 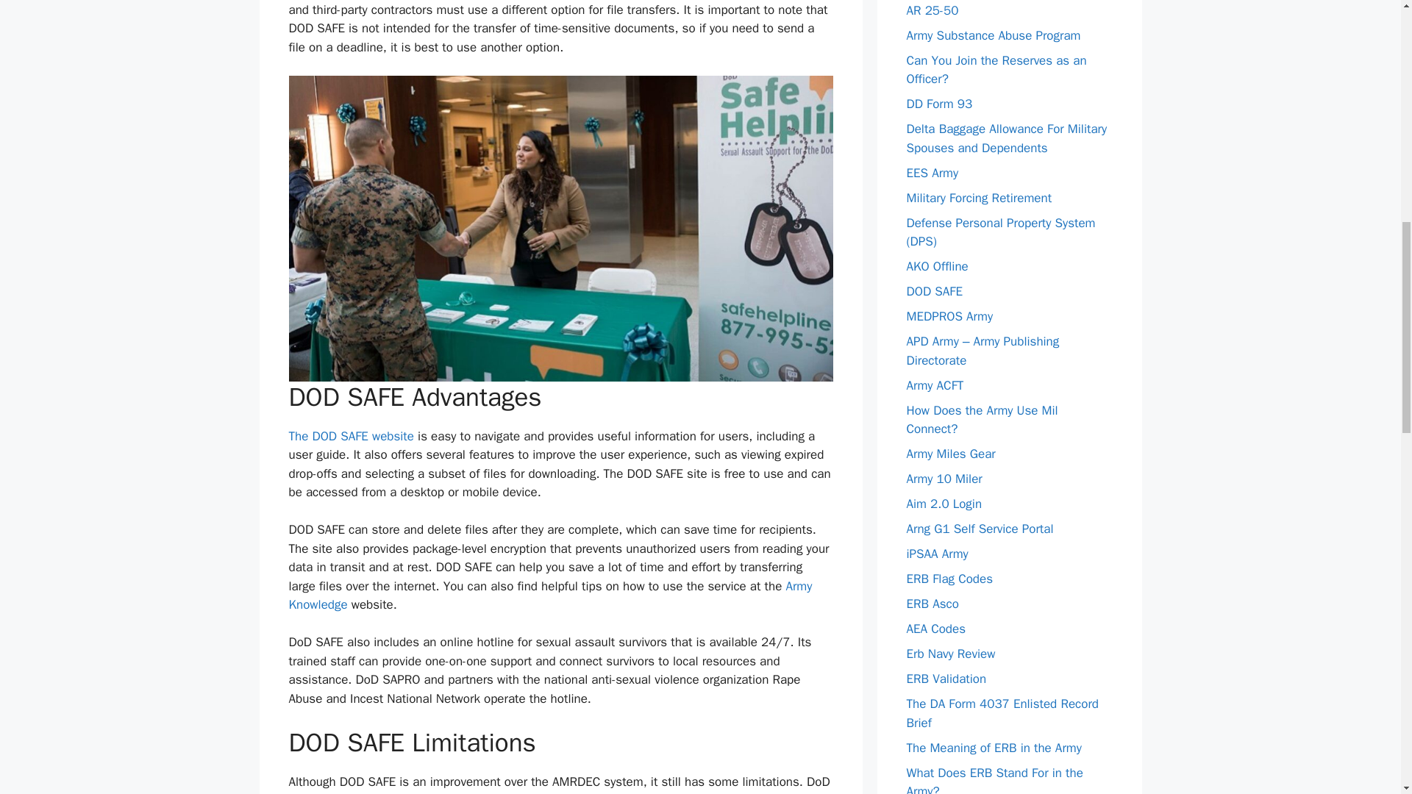 I want to click on The DOD SAFE website, so click(x=350, y=436).